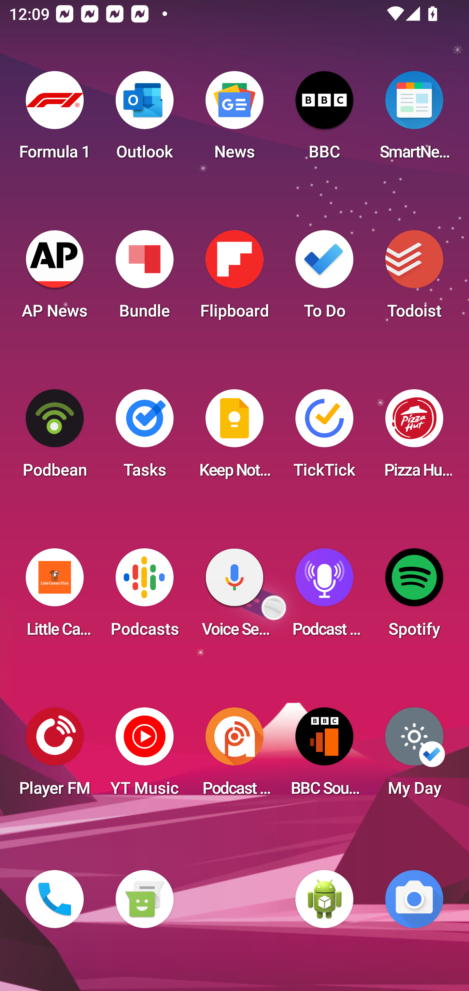 The height and width of the screenshot is (991, 469). I want to click on To Do, so click(324, 278).